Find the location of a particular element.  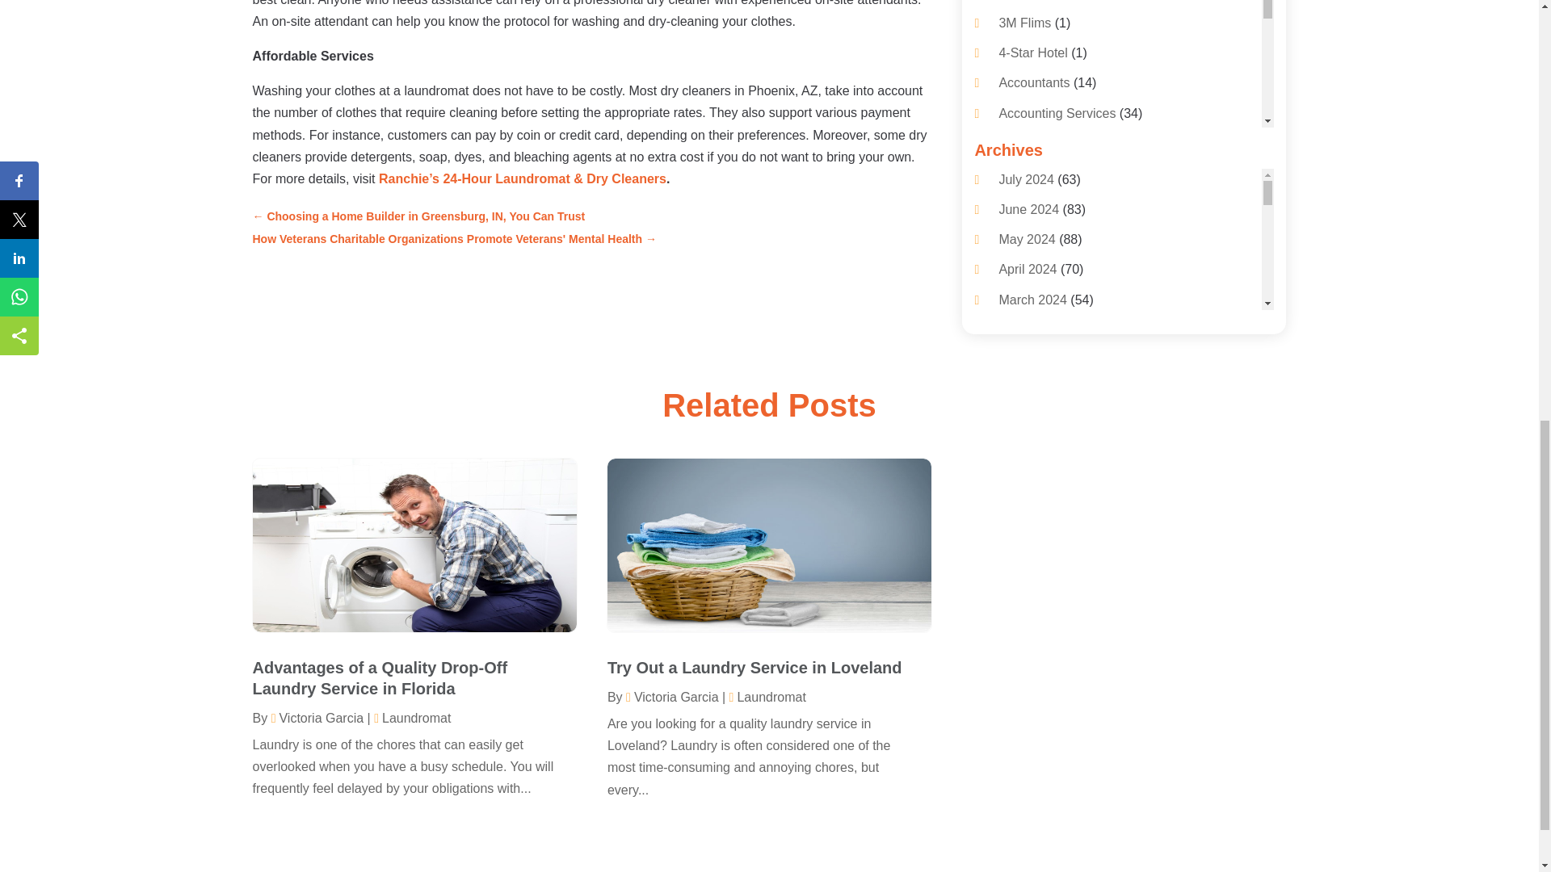

4-Star Hotel is located at coordinates (1032, 53).